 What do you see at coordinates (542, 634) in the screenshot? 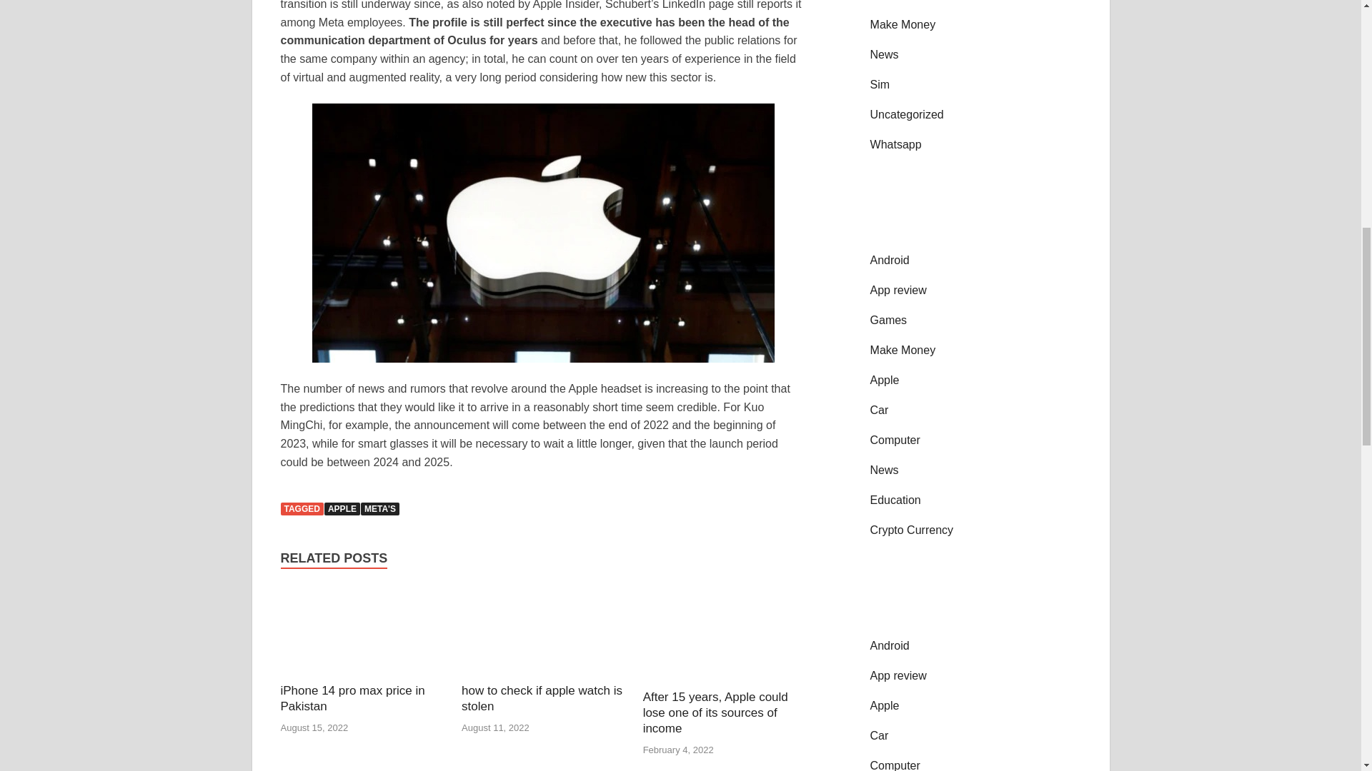
I see `how to check if apple watch is stolen` at bounding box center [542, 634].